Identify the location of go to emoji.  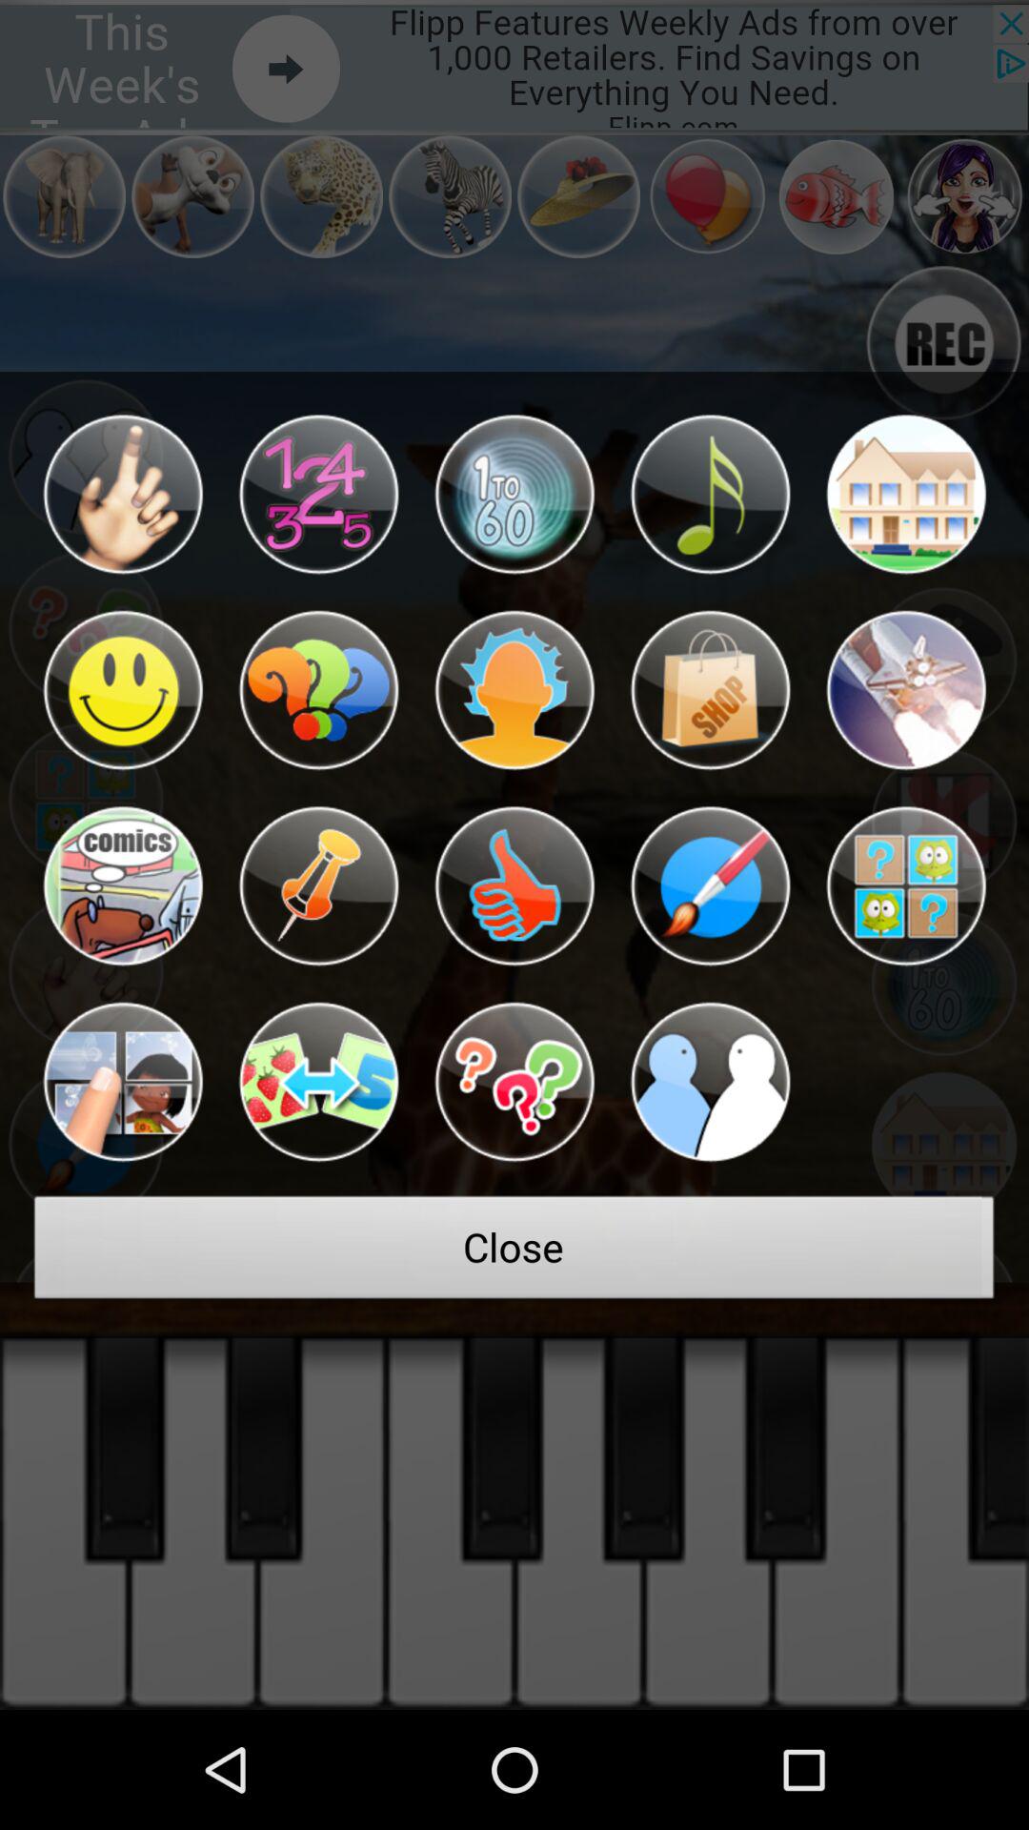
(122, 886).